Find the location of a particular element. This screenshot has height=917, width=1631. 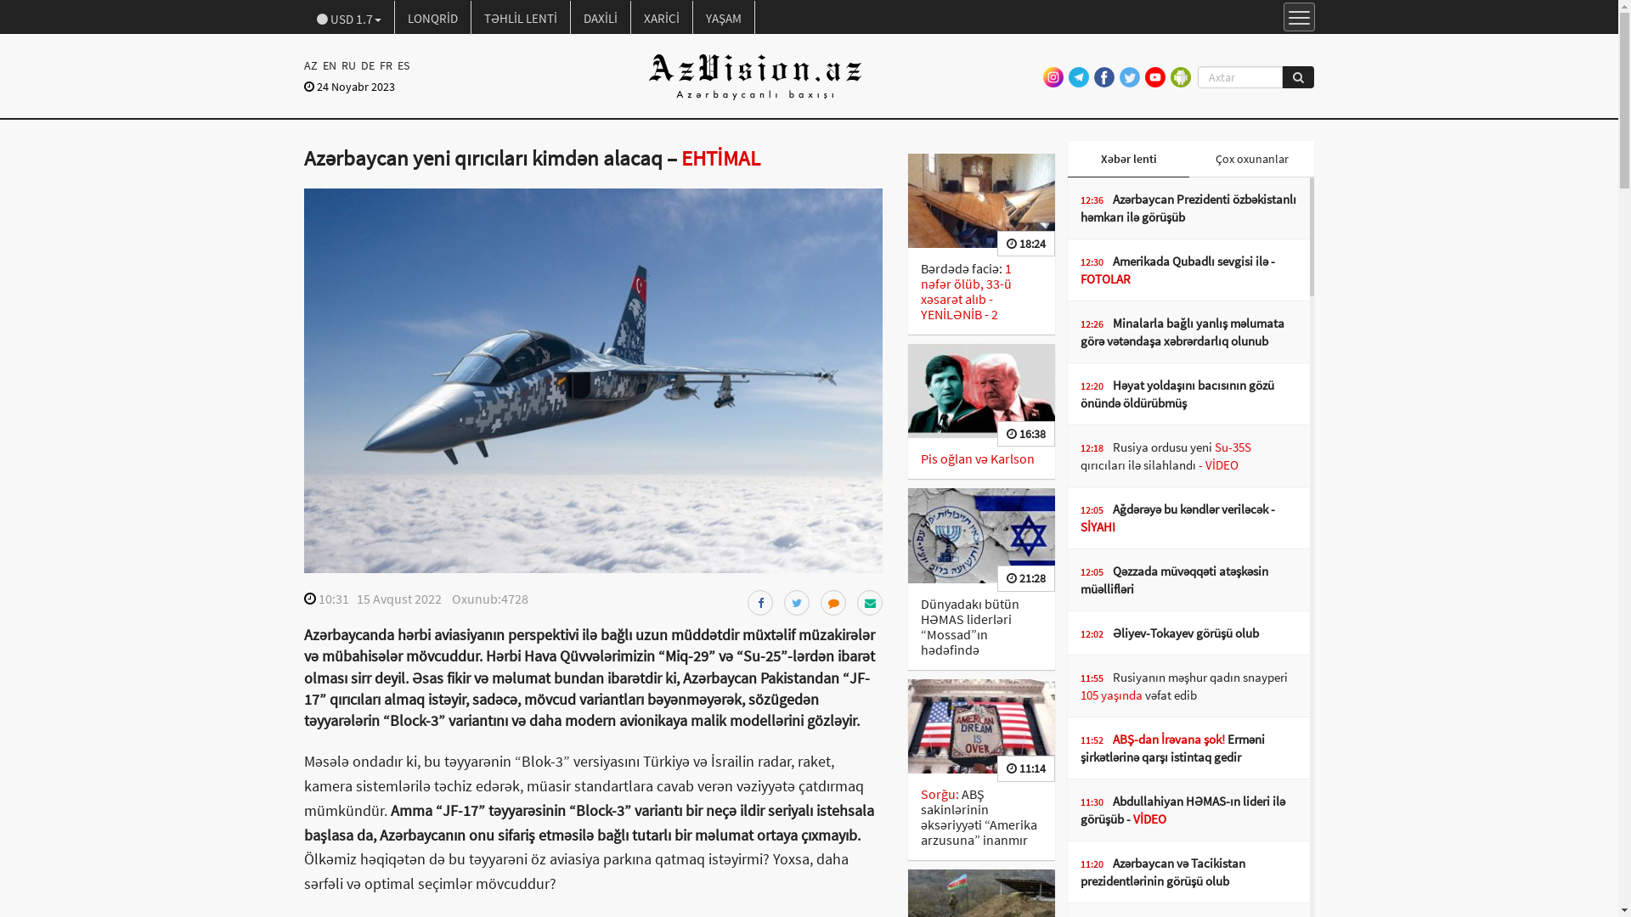

EN is located at coordinates (329, 65).